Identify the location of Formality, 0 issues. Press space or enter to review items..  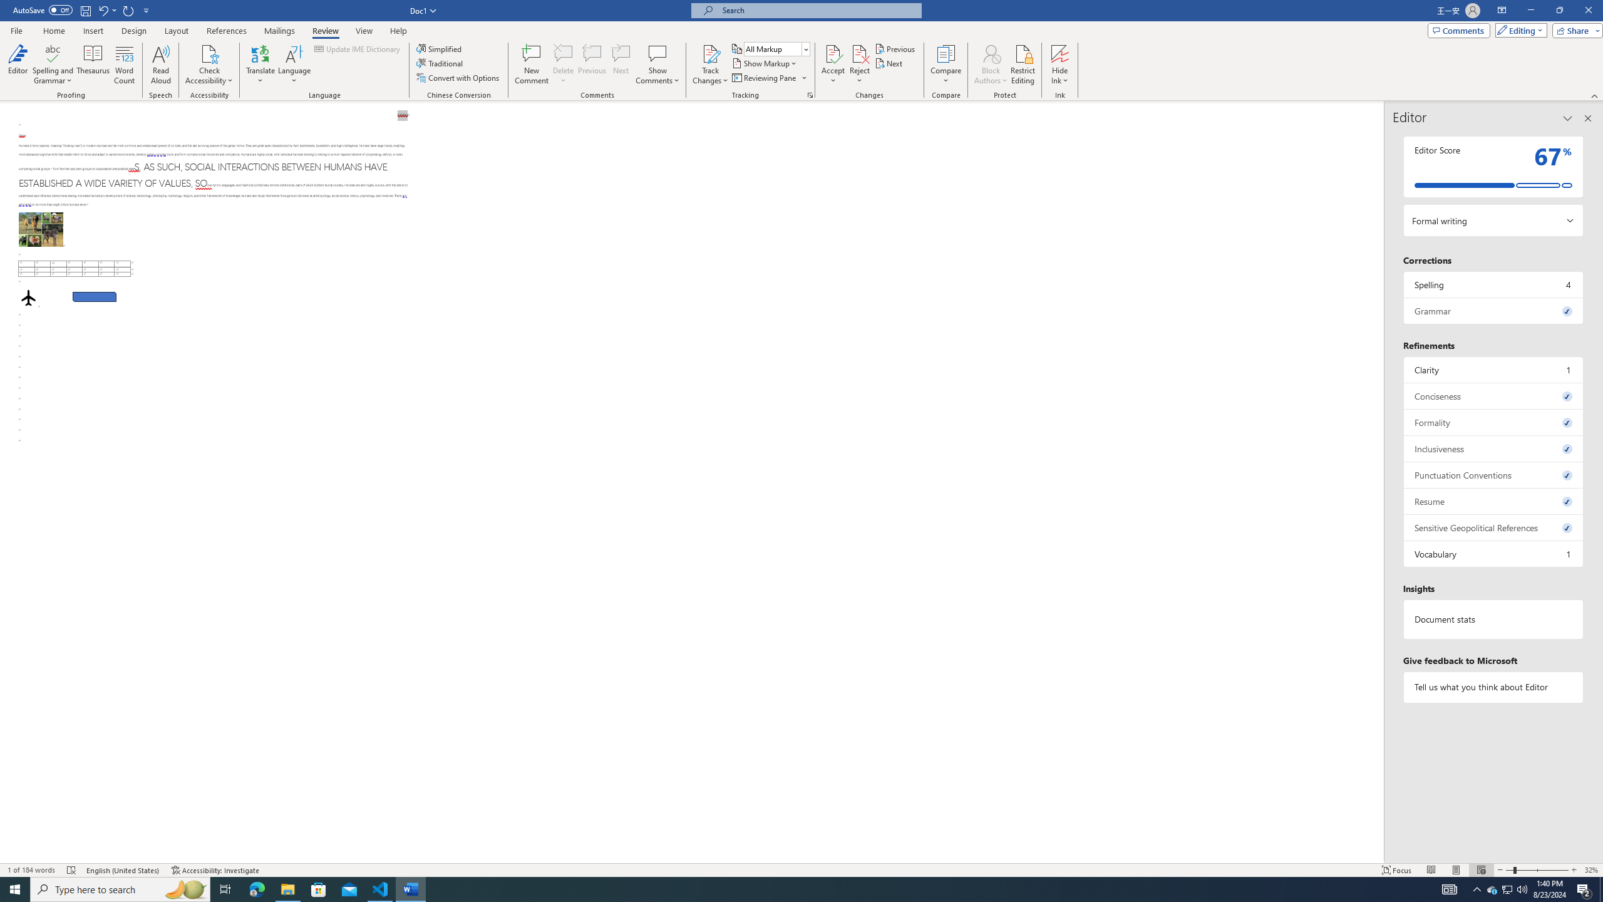
(1494, 422).